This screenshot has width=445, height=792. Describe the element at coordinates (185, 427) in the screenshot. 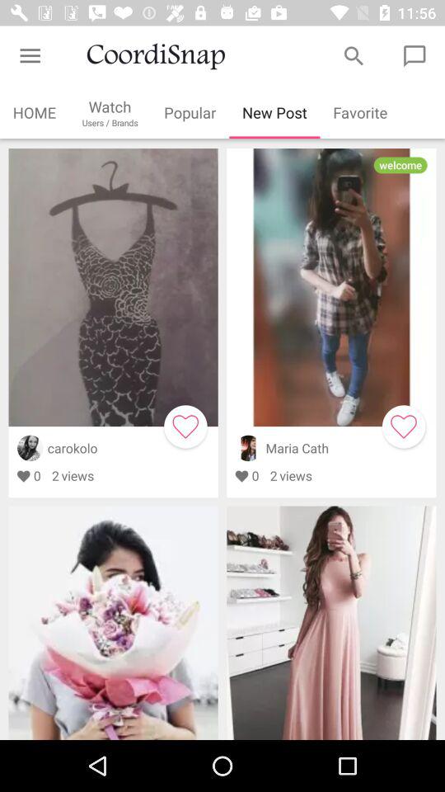

I see `like the item` at that location.